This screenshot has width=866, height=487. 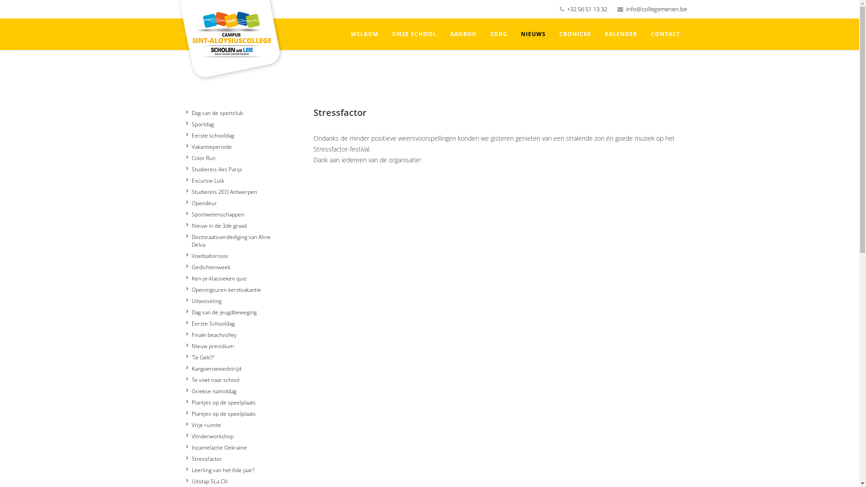 I want to click on Plantjes op de speelplaats, so click(x=221, y=402).